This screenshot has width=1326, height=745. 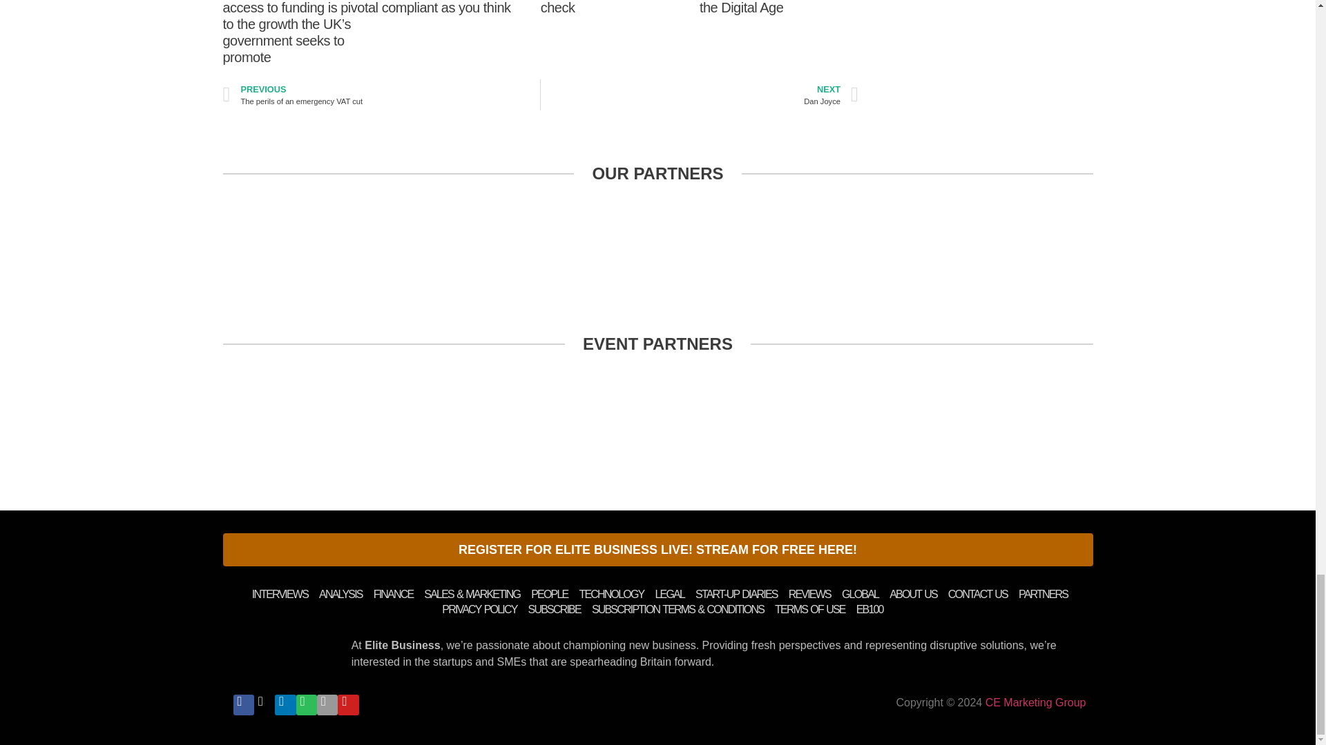 I want to click on CEMG, so click(x=1035, y=702).